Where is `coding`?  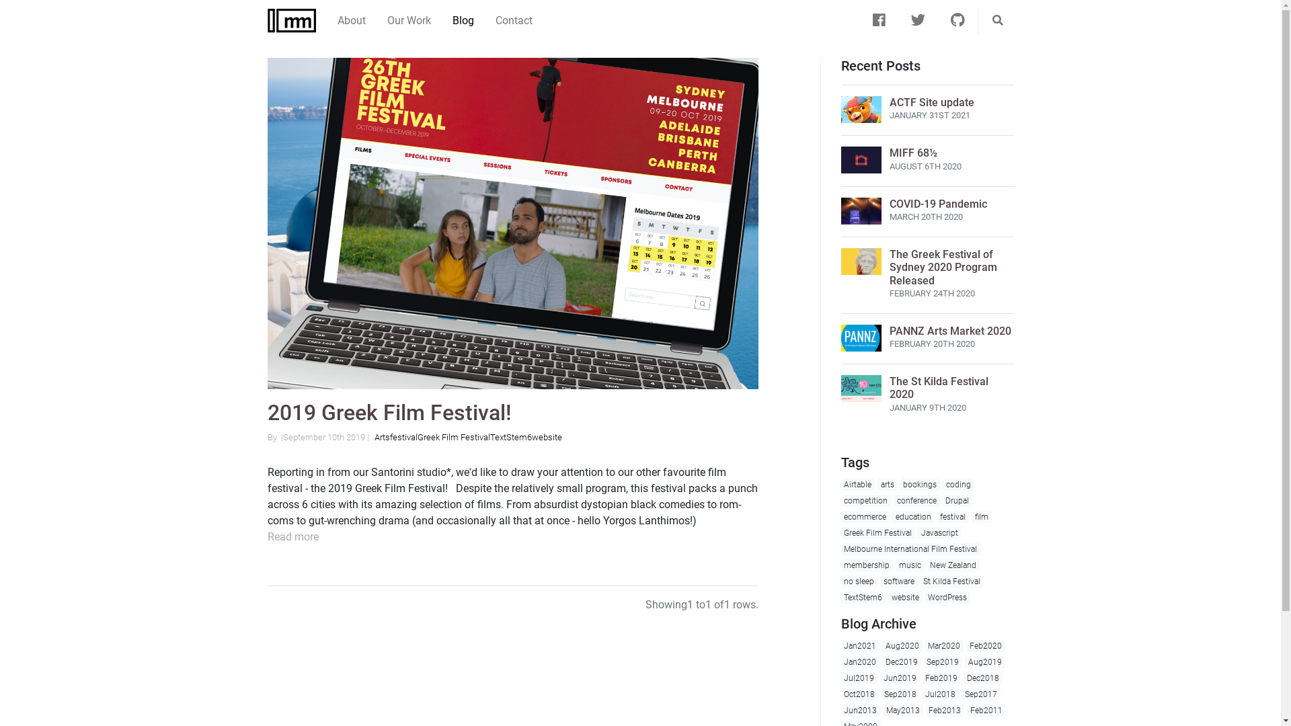
coding is located at coordinates (959, 485).